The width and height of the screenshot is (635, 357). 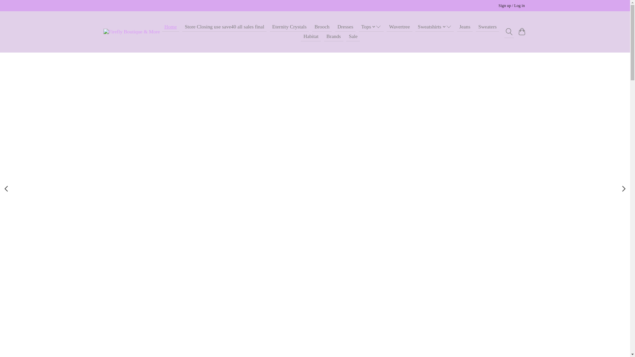 What do you see at coordinates (311, 36) in the screenshot?
I see `Habitat` at bounding box center [311, 36].